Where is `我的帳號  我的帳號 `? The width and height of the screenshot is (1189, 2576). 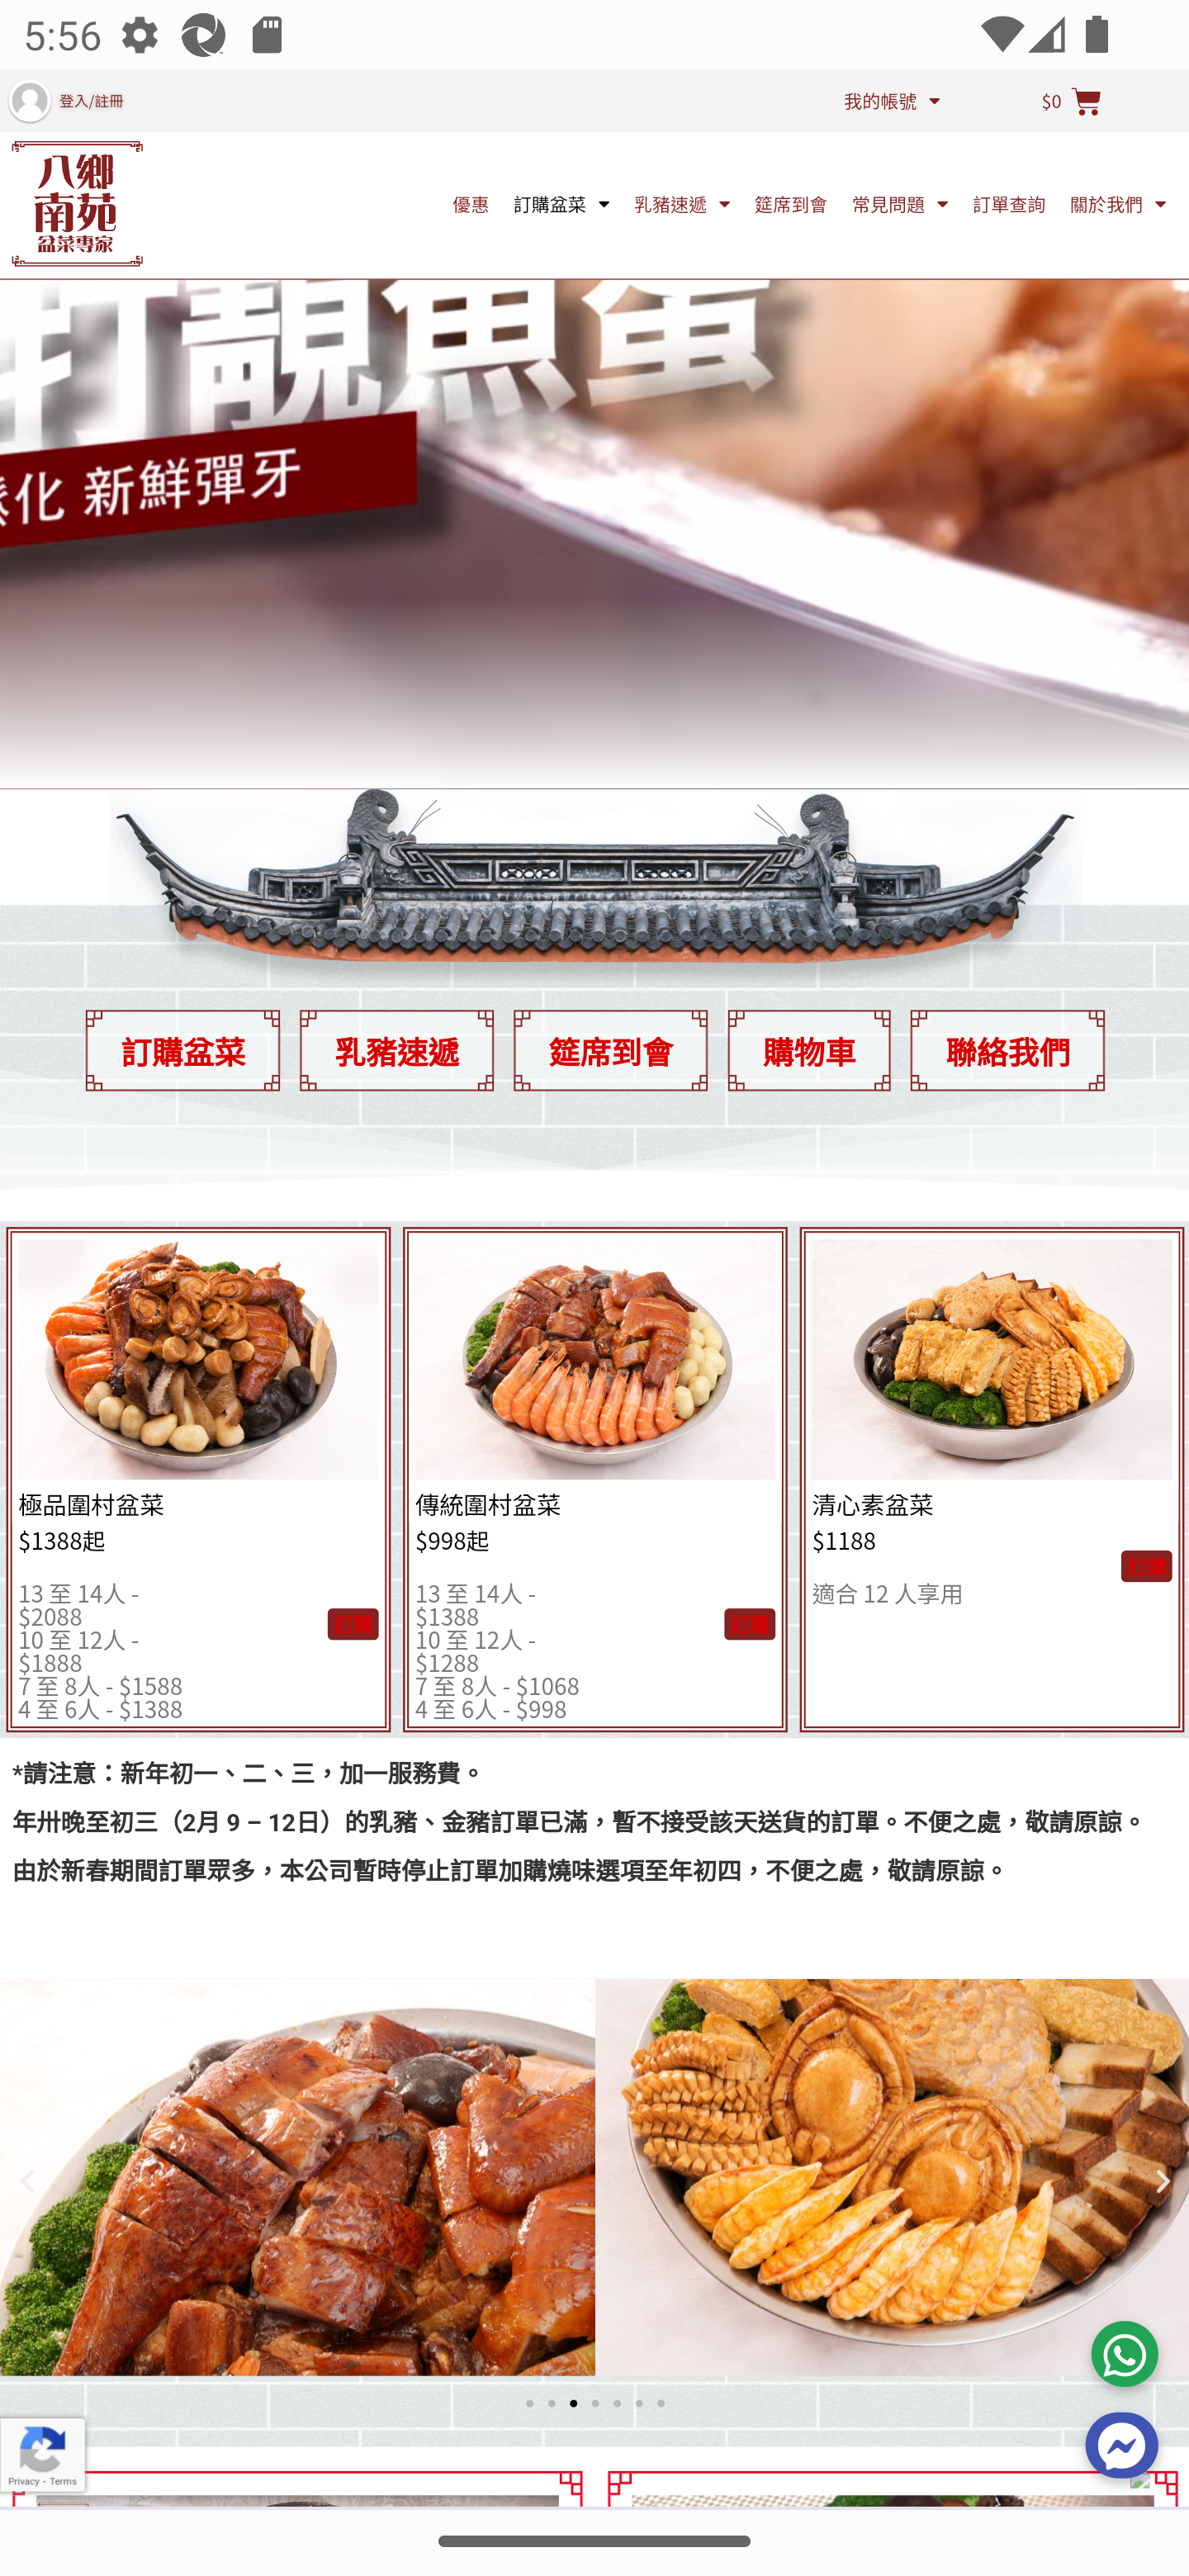 我的帳號  我的帳號  is located at coordinates (892, 101).